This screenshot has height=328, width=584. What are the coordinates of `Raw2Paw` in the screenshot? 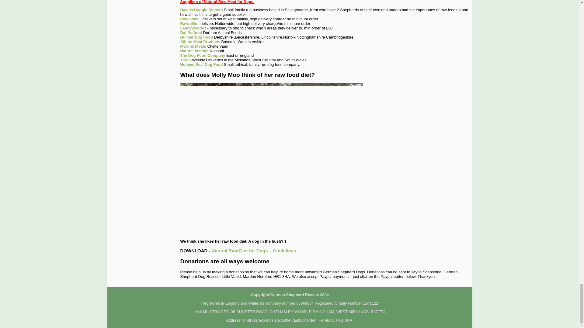 It's located at (189, 19).